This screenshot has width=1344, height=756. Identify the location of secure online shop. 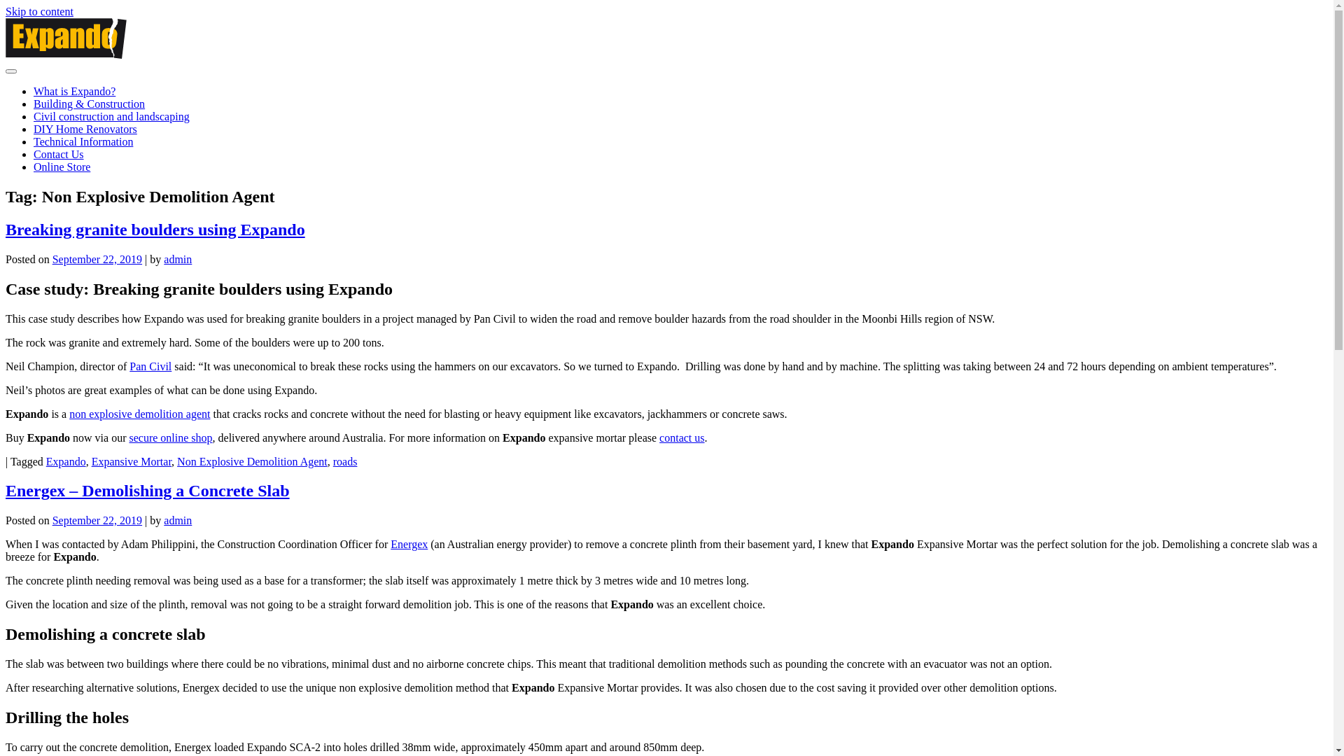
(171, 438).